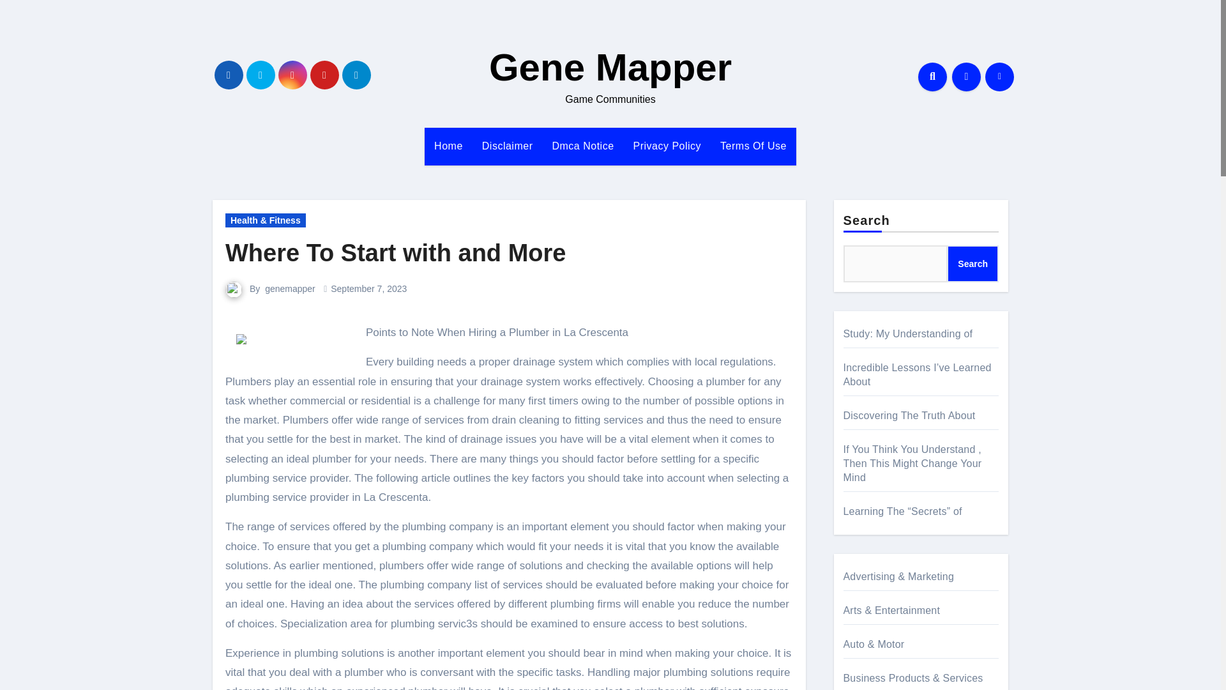 The height and width of the screenshot is (690, 1226). What do you see at coordinates (507, 146) in the screenshot?
I see `Disclaimer` at bounding box center [507, 146].